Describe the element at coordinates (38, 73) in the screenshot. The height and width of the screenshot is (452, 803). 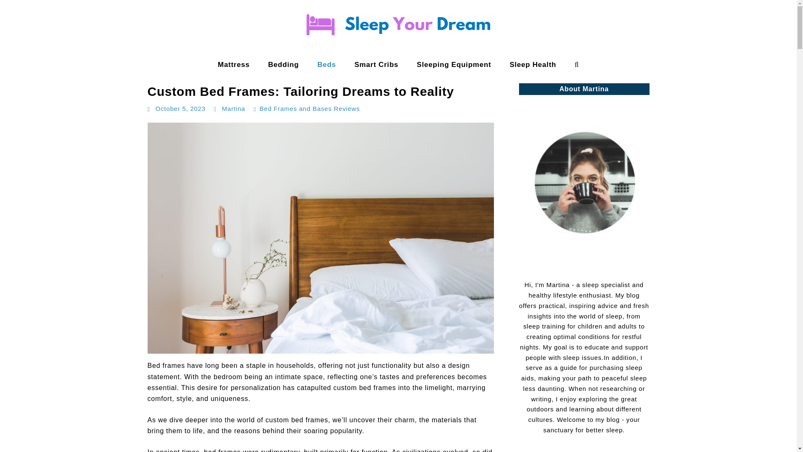
I see `Sleep Your Dream` at that location.